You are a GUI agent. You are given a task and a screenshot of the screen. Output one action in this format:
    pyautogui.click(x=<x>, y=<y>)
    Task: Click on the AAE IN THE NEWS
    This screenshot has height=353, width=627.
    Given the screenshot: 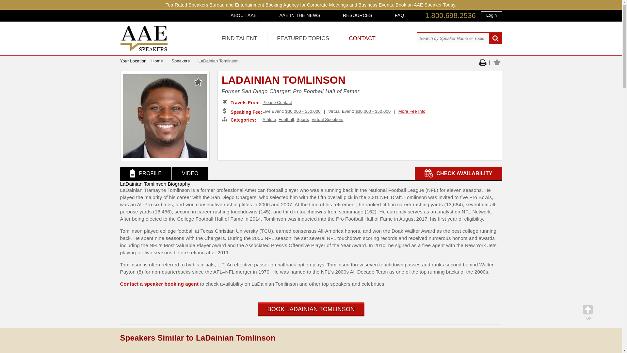 What is the action you would take?
    pyautogui.click(x=300, y=15)
    